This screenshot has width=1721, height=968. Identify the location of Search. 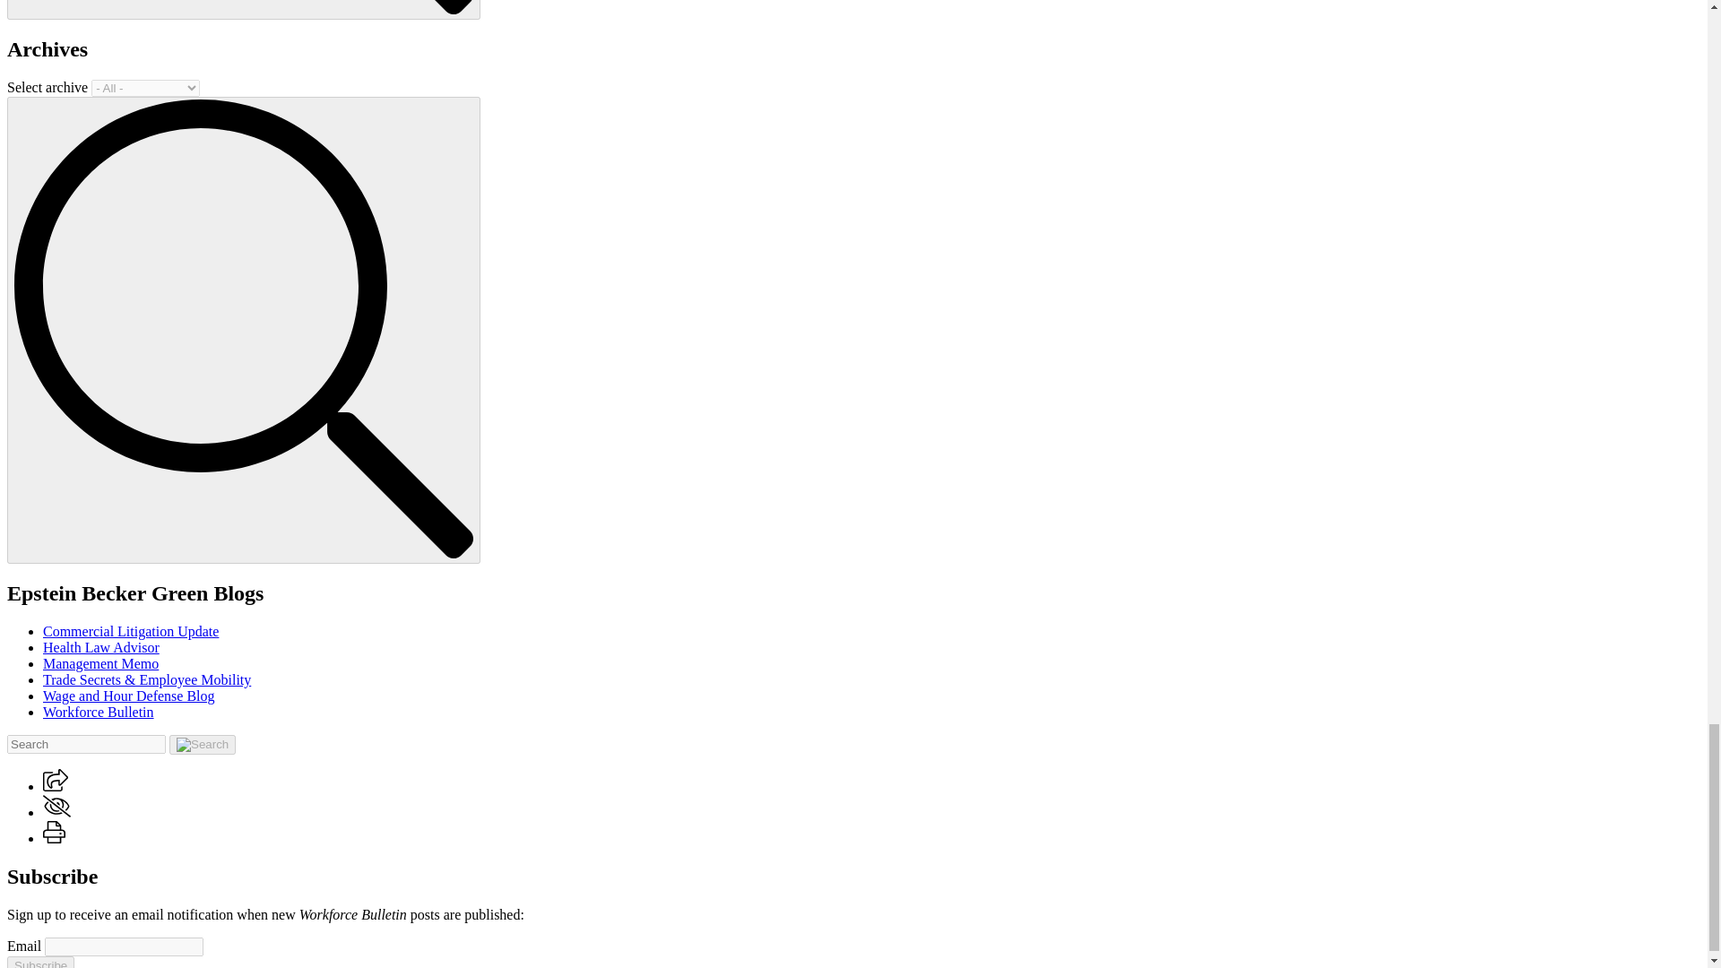
(244, 7).